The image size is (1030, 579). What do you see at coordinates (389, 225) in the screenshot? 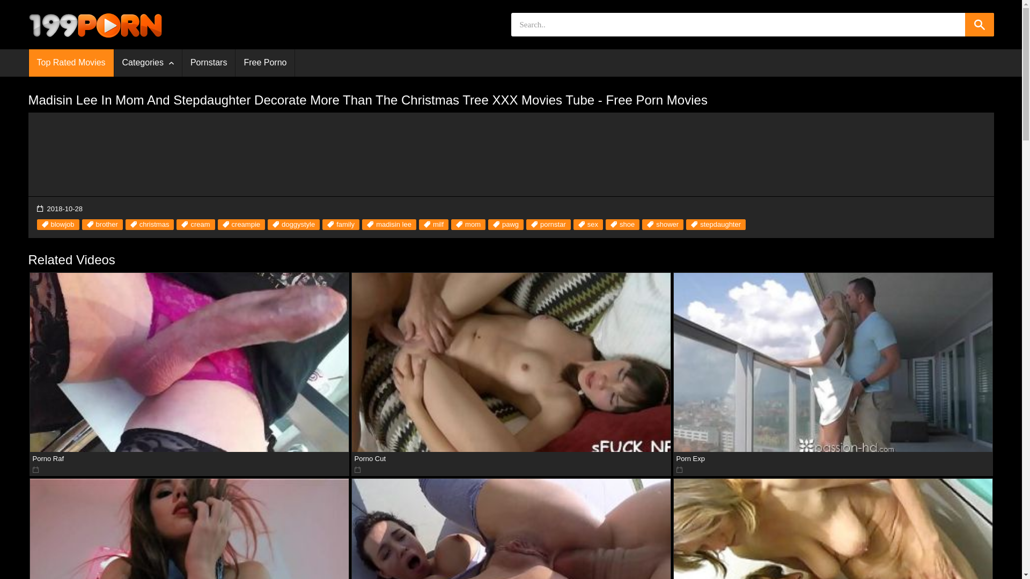
I see `madisin lee` at bounding box center [389, 225].